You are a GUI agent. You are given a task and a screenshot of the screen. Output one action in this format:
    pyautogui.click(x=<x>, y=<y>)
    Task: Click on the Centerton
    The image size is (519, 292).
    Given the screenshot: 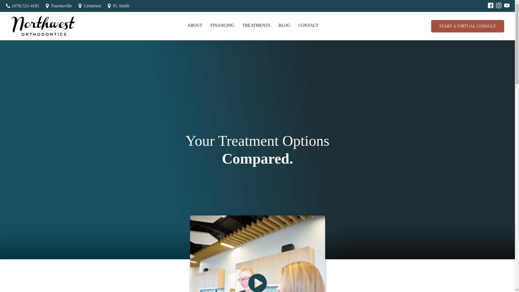 What is the action you would take?
    pyautogui.click(x=89, y=6)
    